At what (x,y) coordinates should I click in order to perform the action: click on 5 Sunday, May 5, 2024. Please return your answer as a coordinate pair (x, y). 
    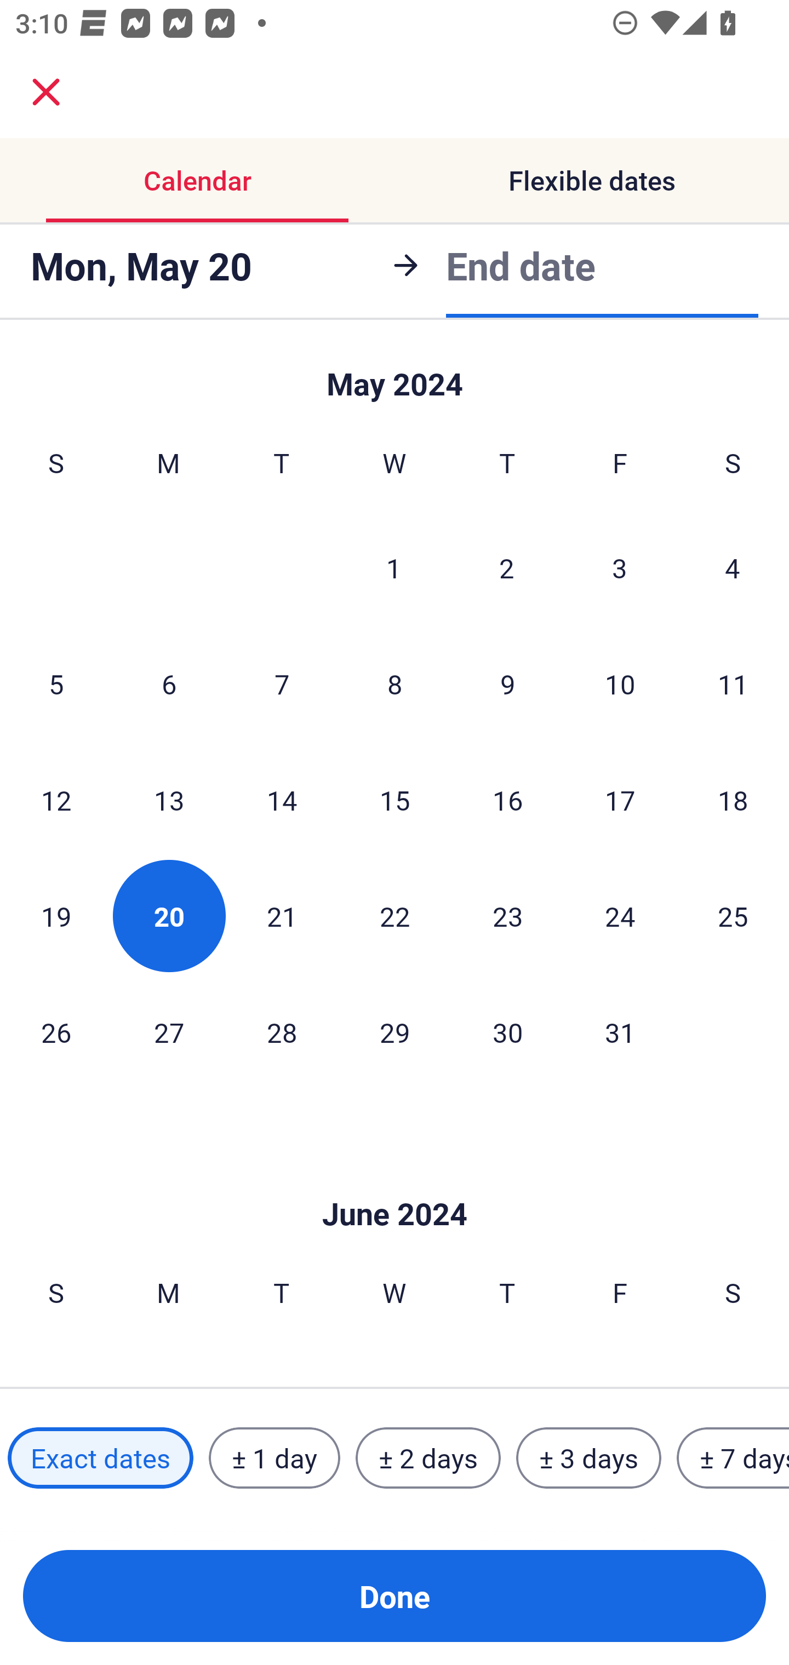
    Looking at the image, I should click on (56, 684).